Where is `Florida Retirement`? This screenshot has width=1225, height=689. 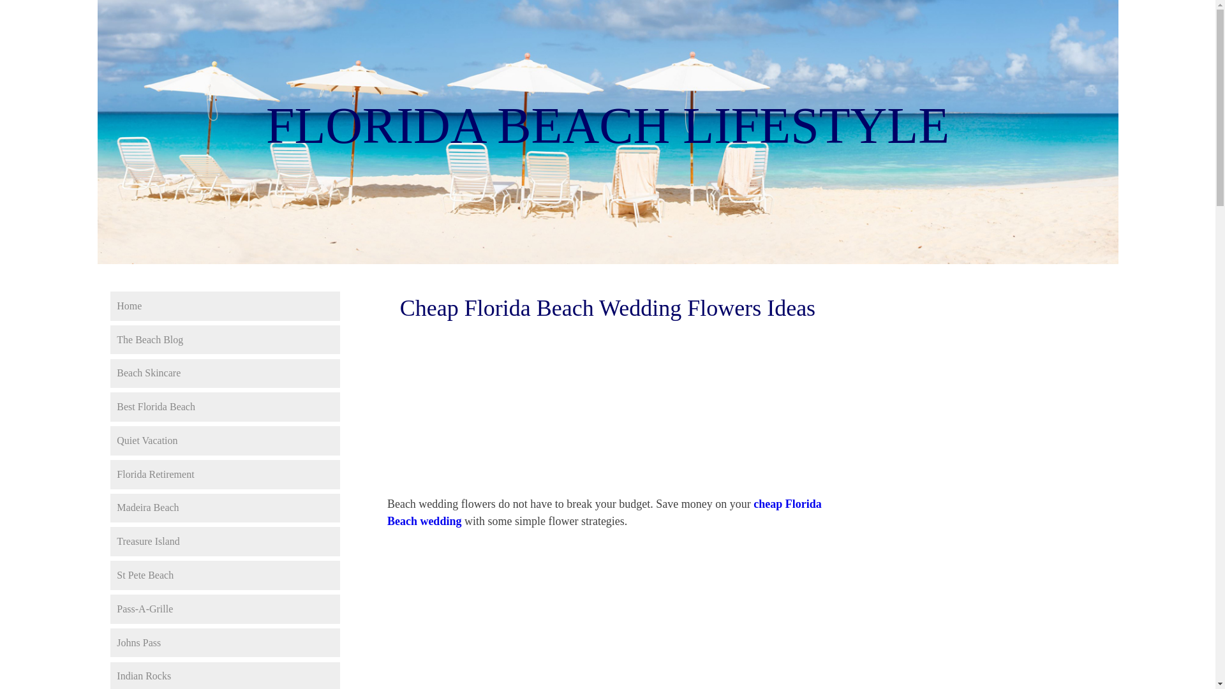
Florida Retirement is located at coordinates (225, 475).